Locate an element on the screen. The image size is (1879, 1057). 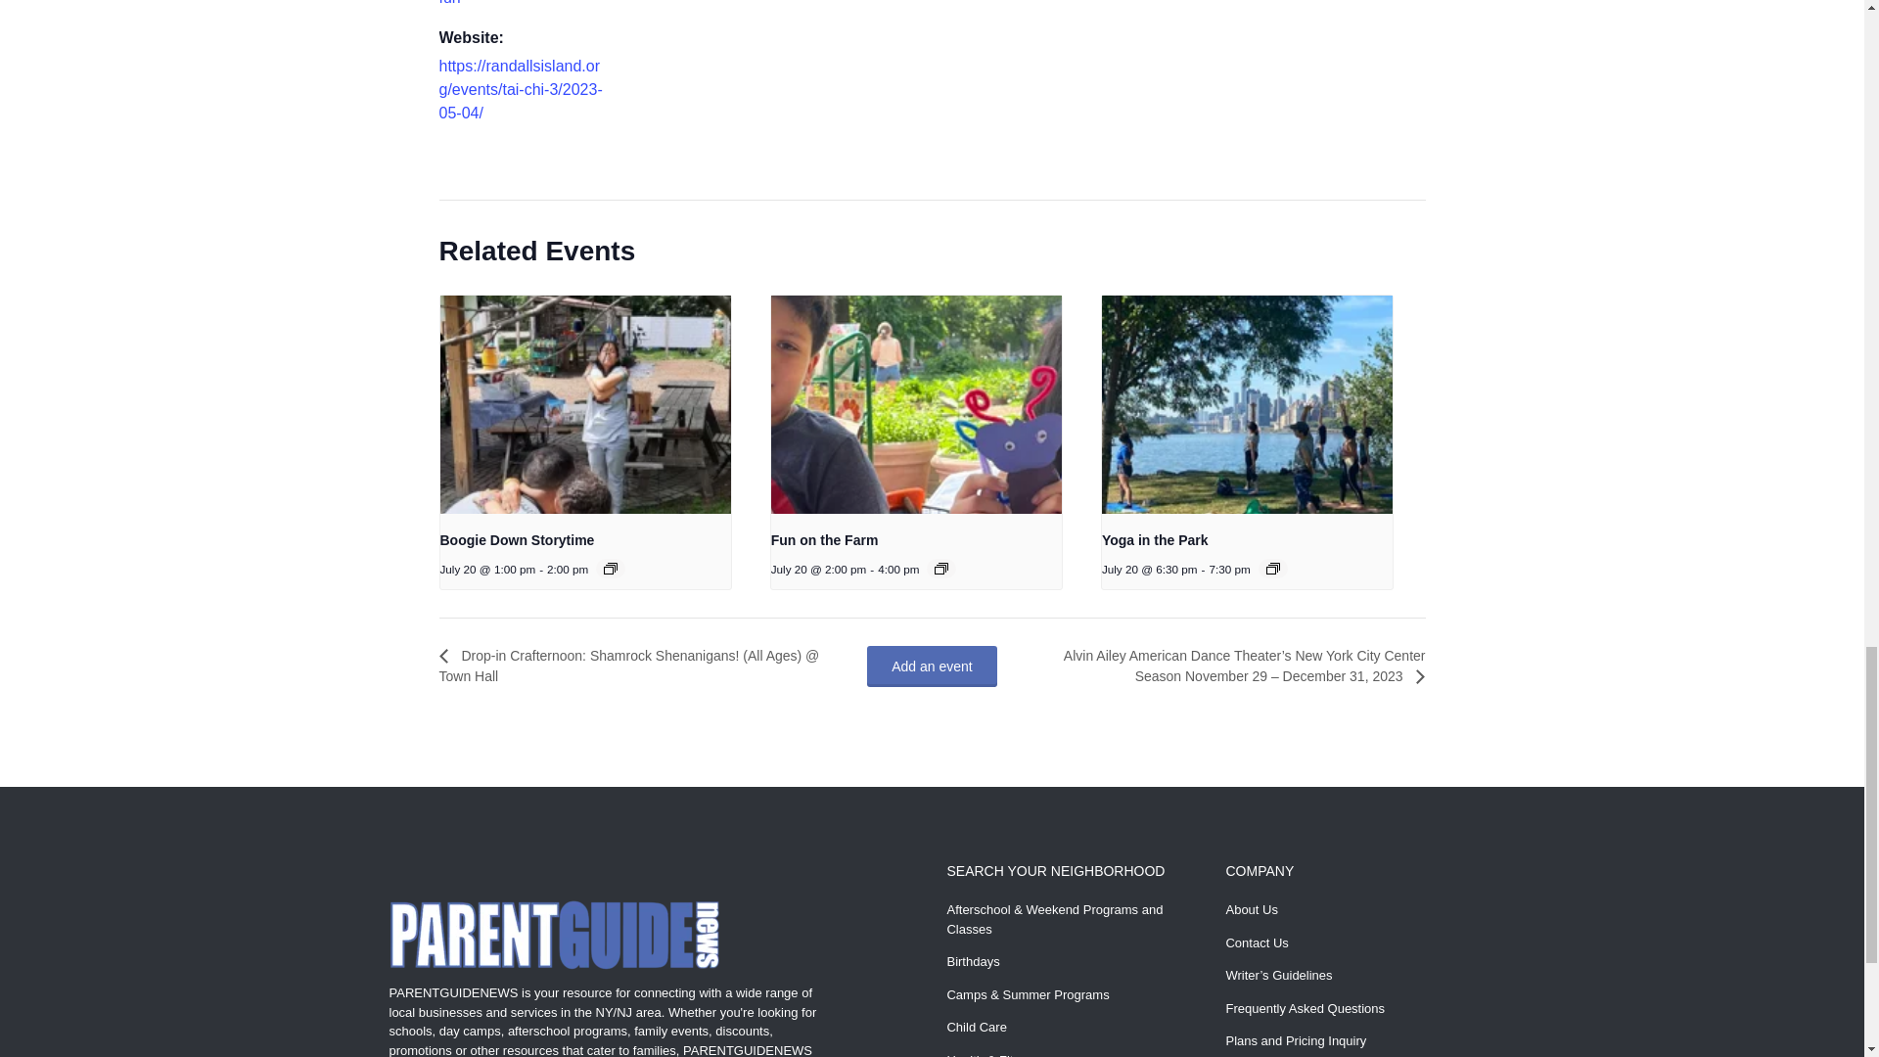
Event Series is located at coordinates (1272, 568).